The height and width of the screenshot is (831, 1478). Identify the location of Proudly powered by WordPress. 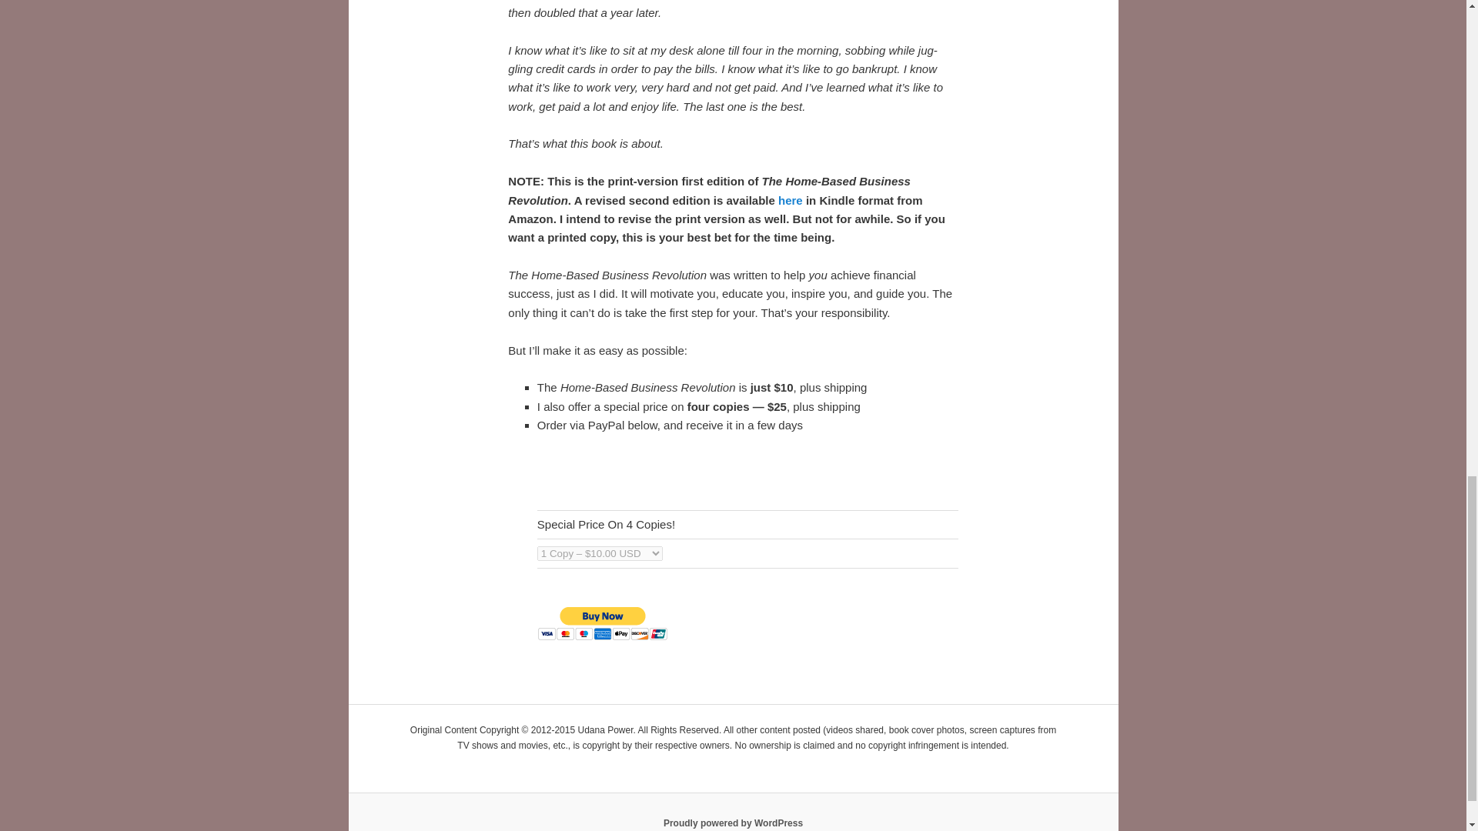
(733, 823).